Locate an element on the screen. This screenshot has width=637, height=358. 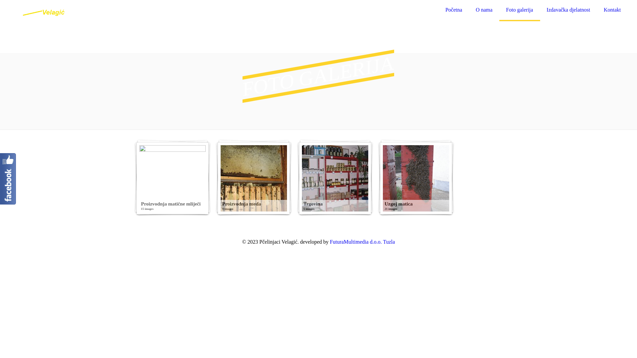
Trgovina
5 images is located at coordinates (335, 178).